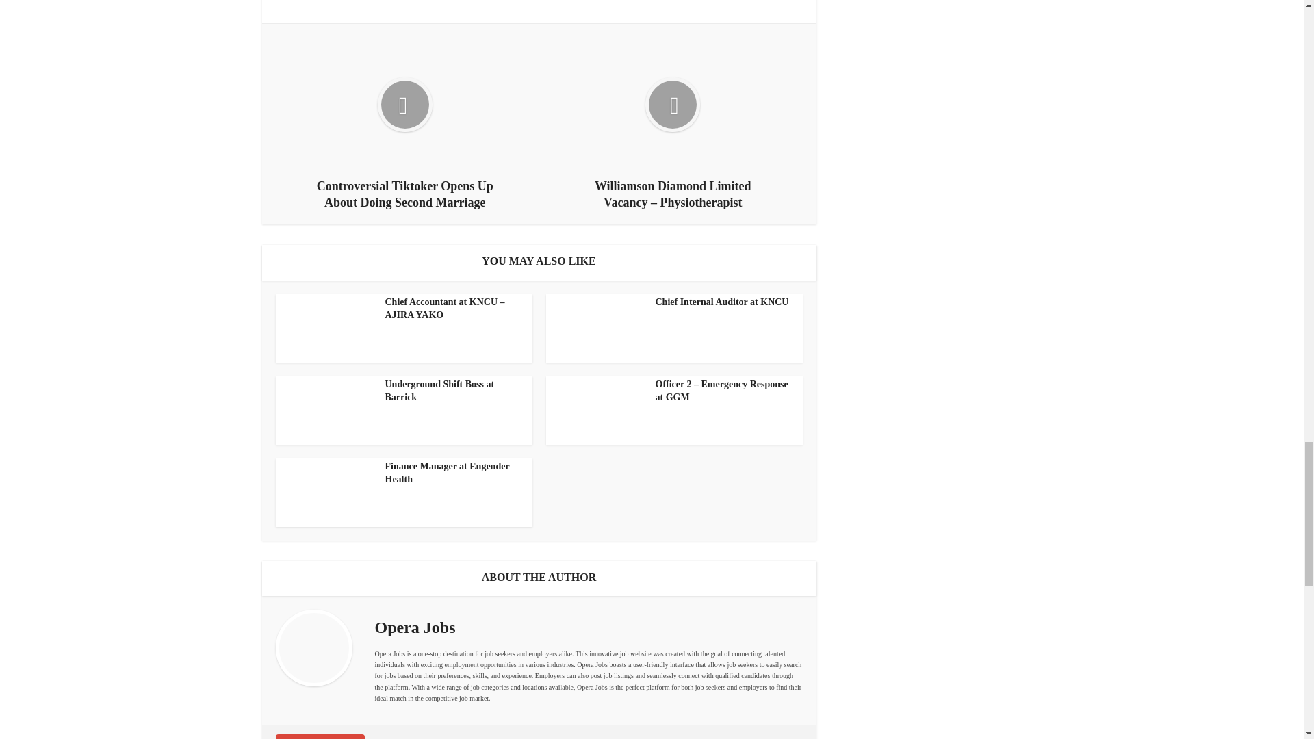 The height and width of the screenshot is (739, 1314). Describe the element at coordinates (447, 472) in the screenshot. I see `Finance Manager at Engender Health` at that location.